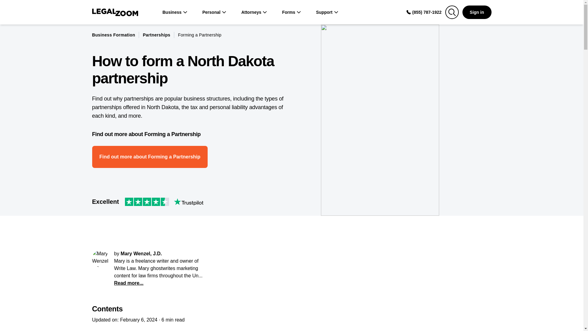 The image size is (588, 331). What do you see at coordinates (477, 12) in the screenshot?
I see `Sign in` at bounding box center [477, 12].